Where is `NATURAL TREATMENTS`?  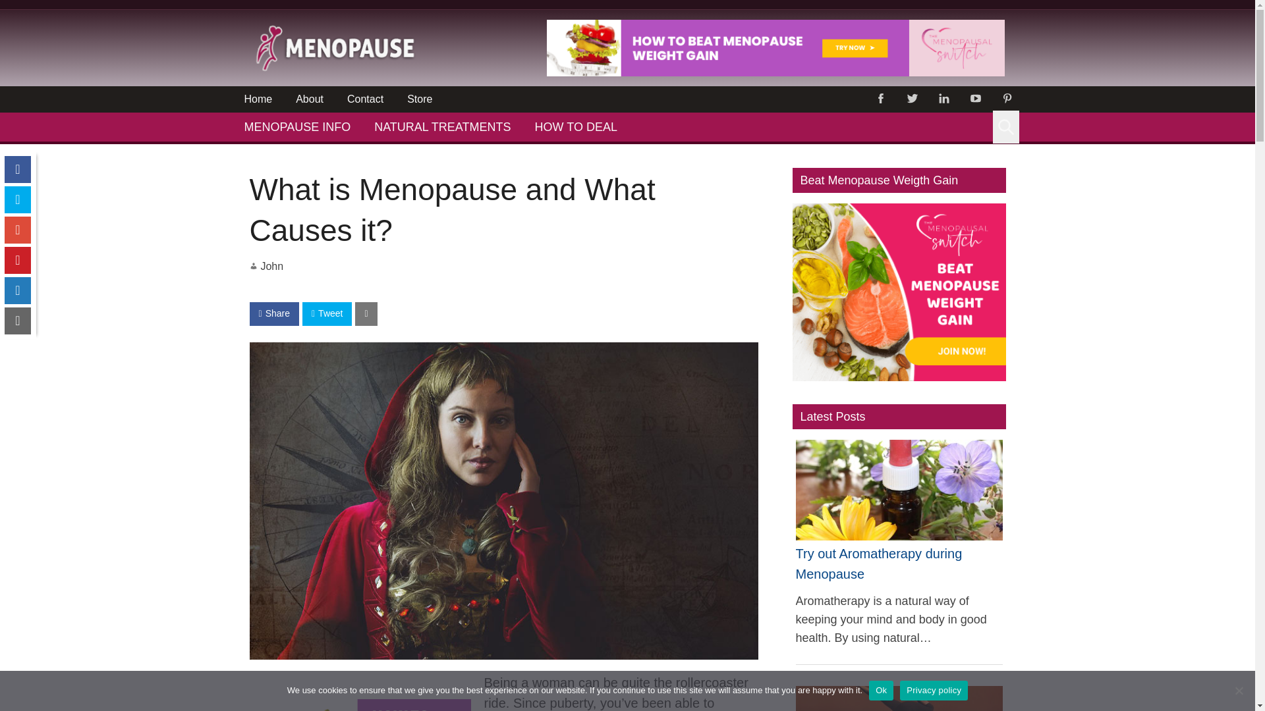
NATURAL TREATMENTS is located at coordinates (441, 126).